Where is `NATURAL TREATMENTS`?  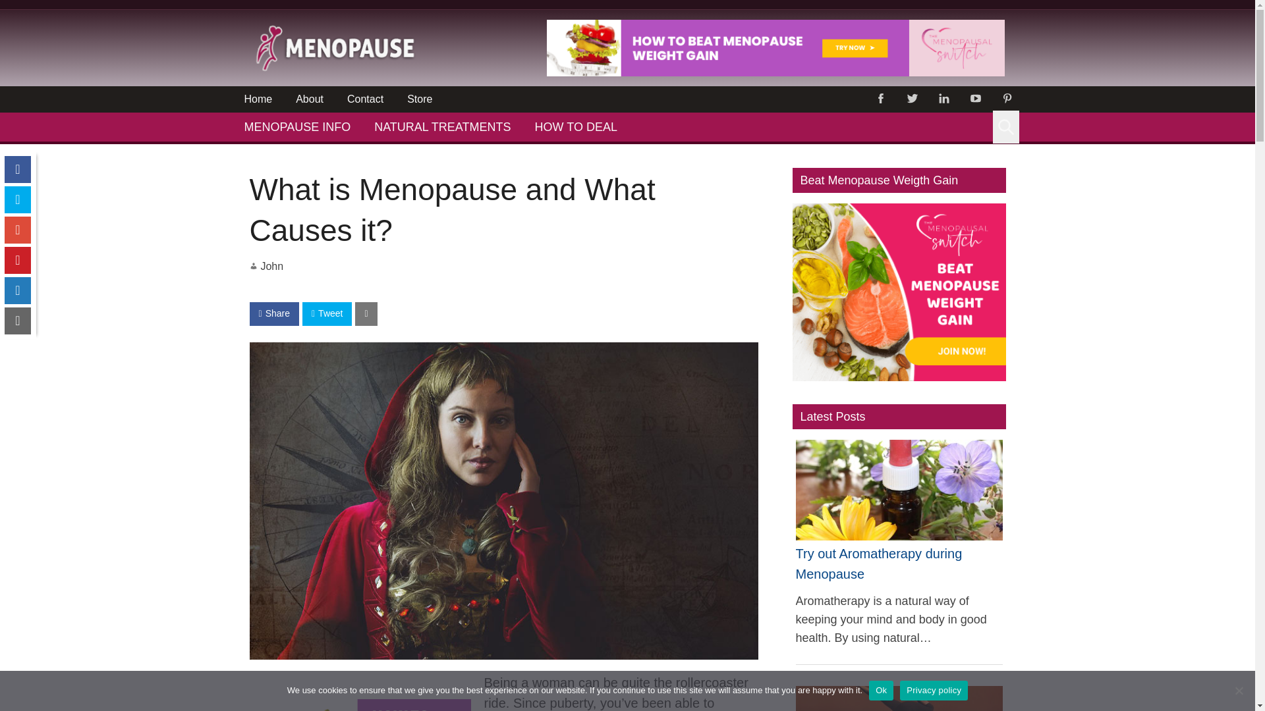
NATURAL TREATMENTS is located at coordinates (441, 126).